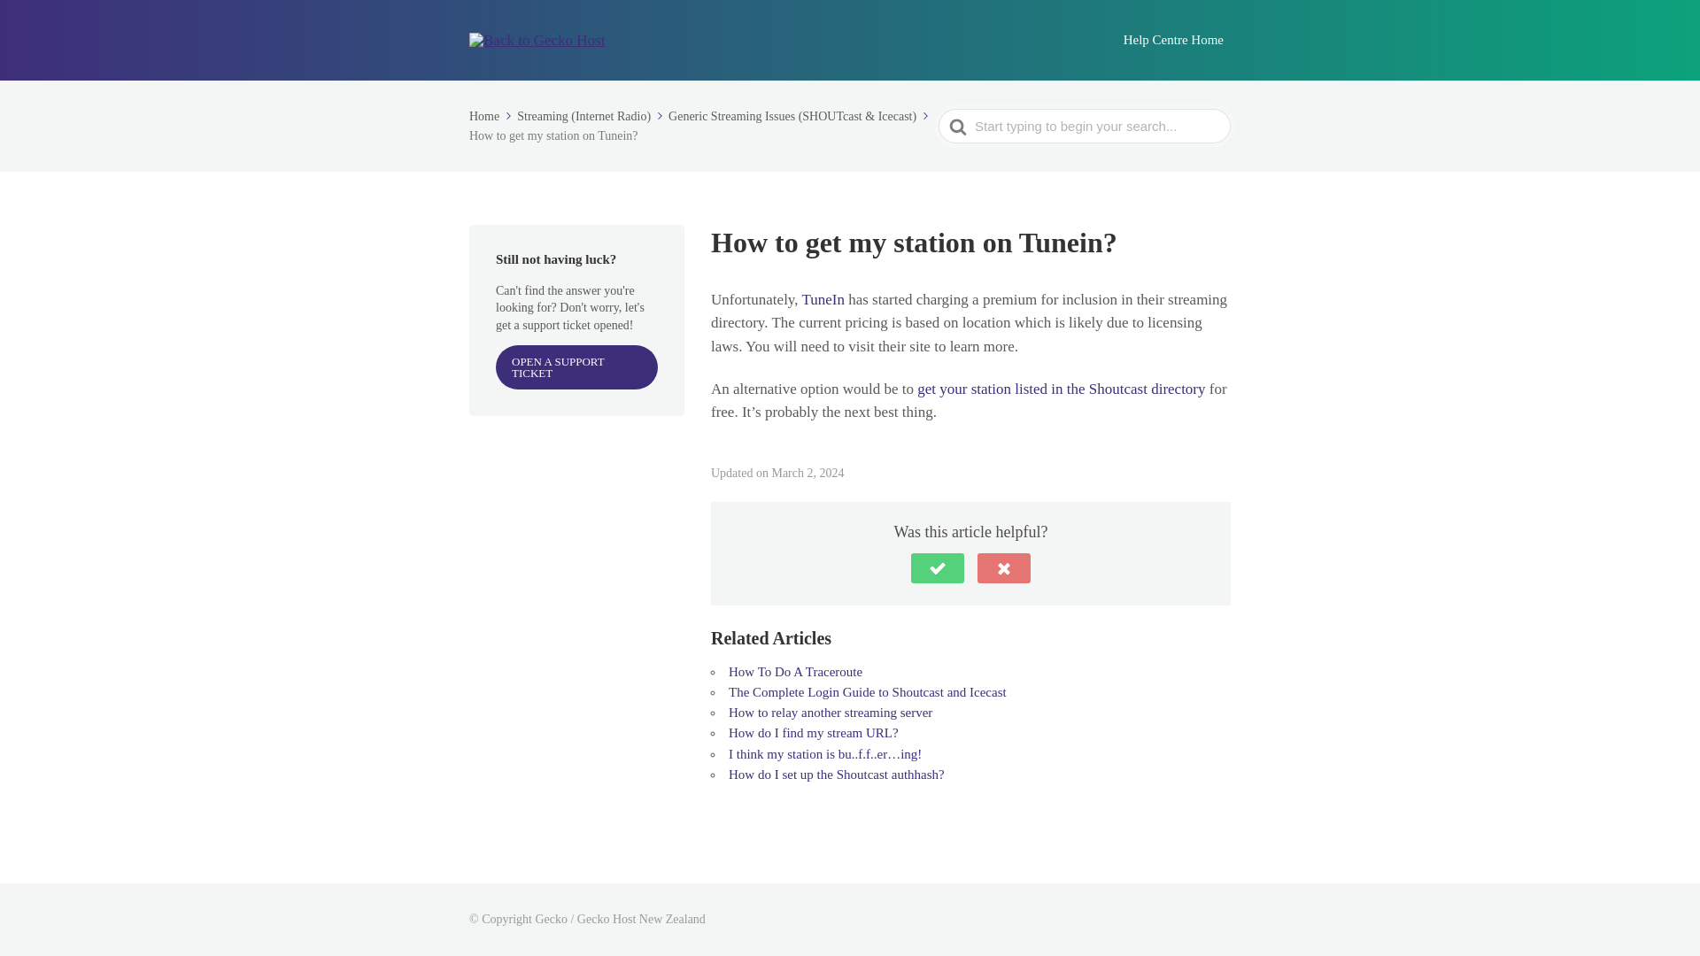 This screenshot has height=956, width=1700. I want to click on How To Do A Traceroute, so click(795, 671).